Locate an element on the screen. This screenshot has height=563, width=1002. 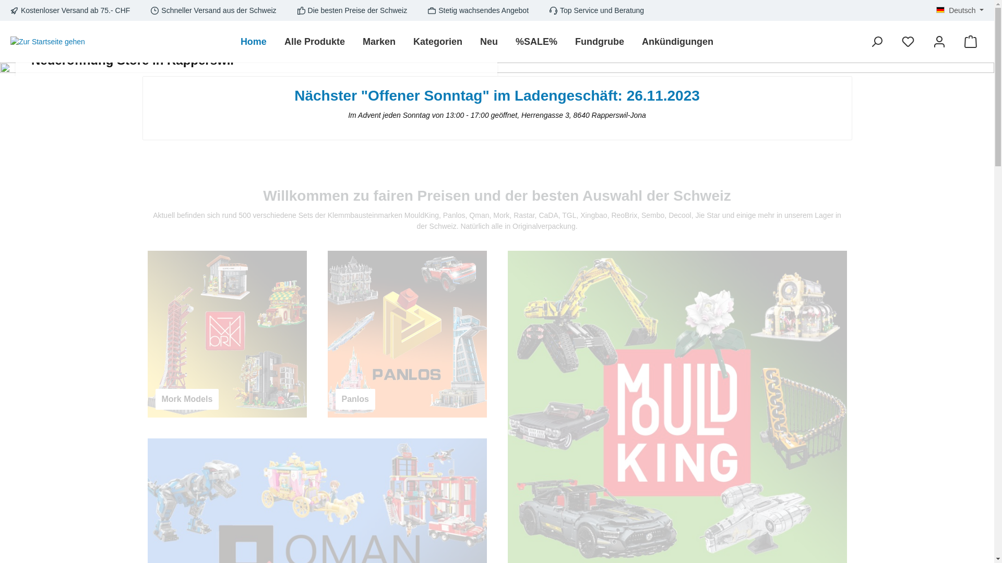
Alle Produkte is located at coordinates (315, 42).